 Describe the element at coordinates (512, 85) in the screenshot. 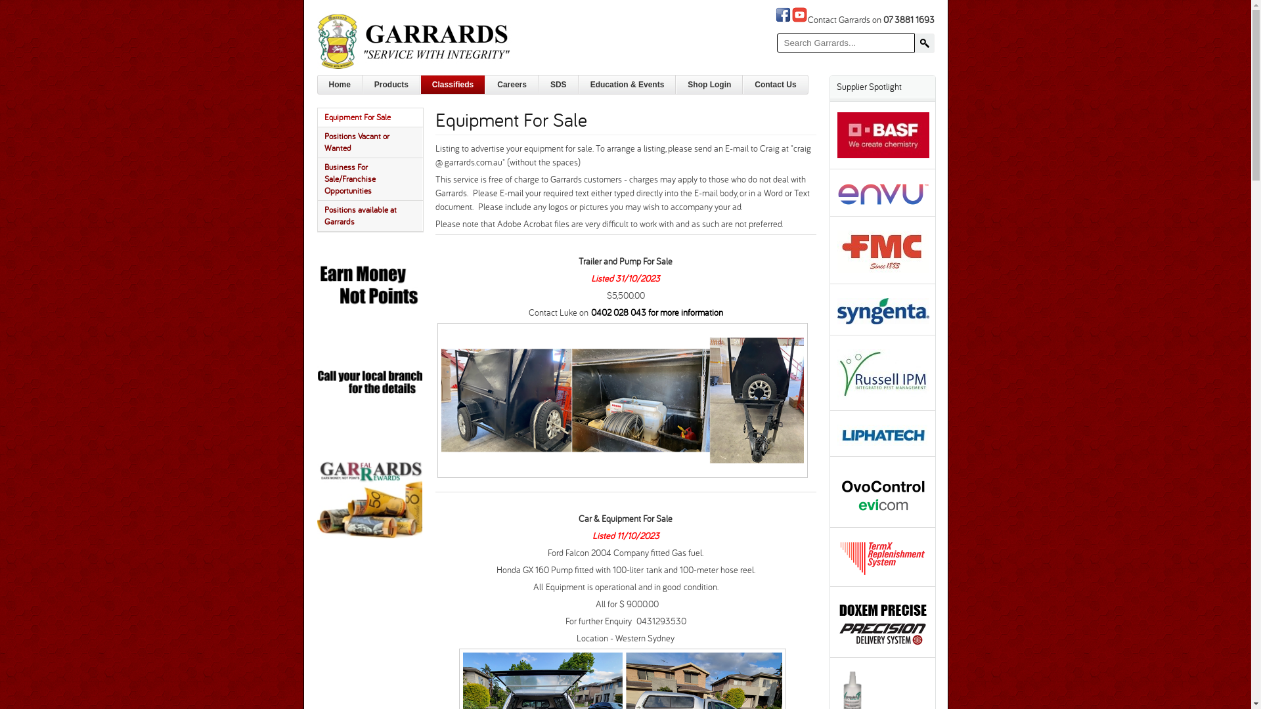

I see `Careers` at that location.